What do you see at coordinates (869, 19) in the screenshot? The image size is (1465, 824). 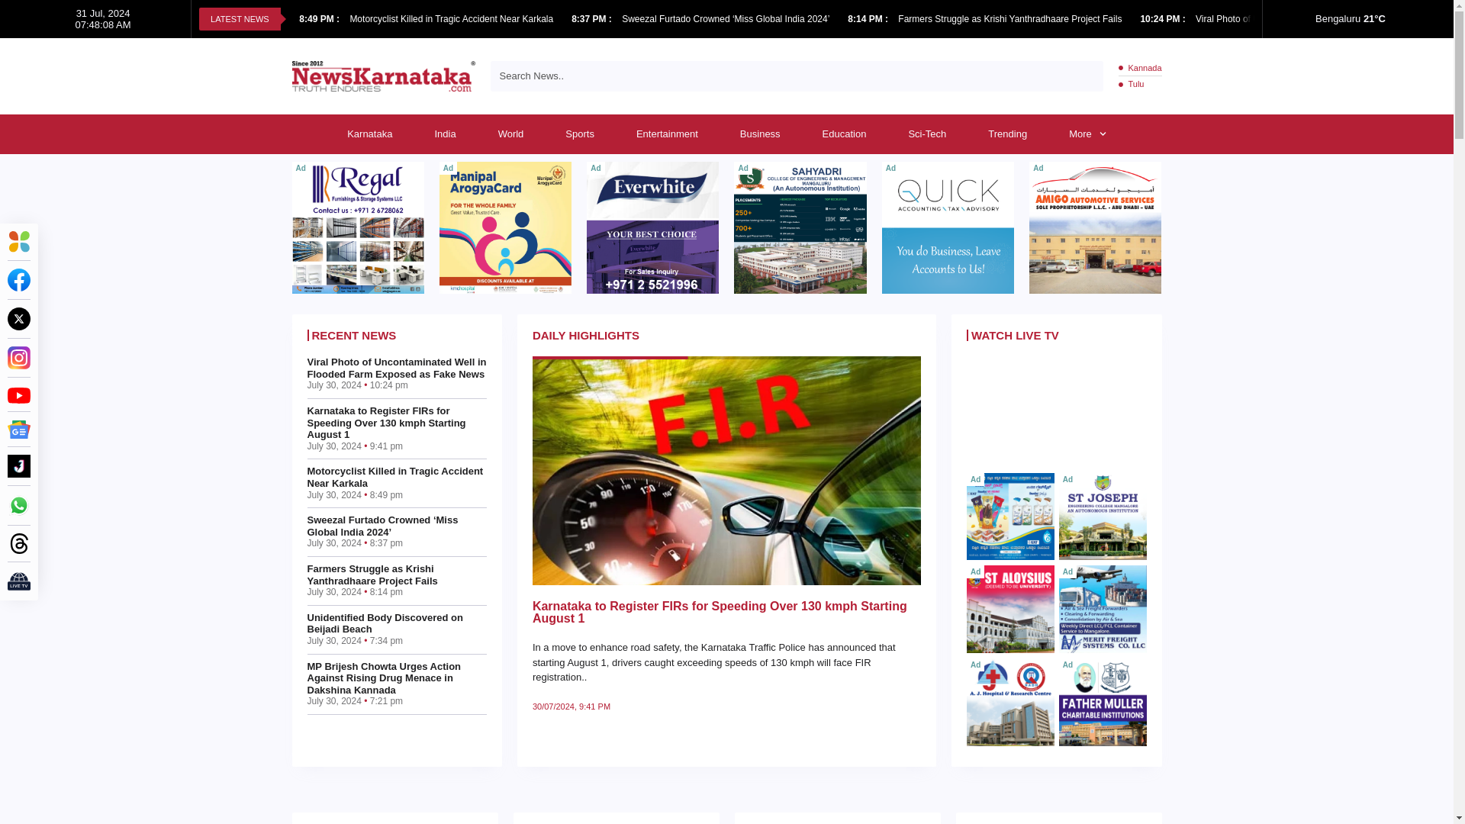 I see `Published on: July 30, 2024 8:14 pm` at bounding box center [869, 19].